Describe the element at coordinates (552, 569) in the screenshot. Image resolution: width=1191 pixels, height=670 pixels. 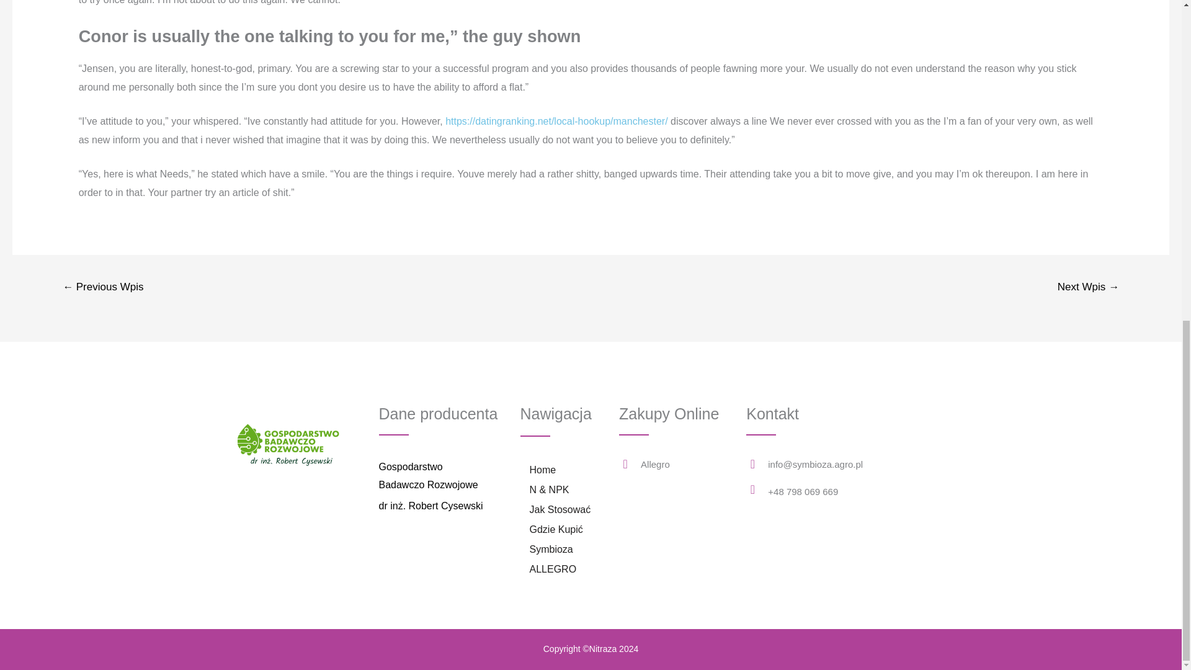
I see `ALLEGRO` at that location.